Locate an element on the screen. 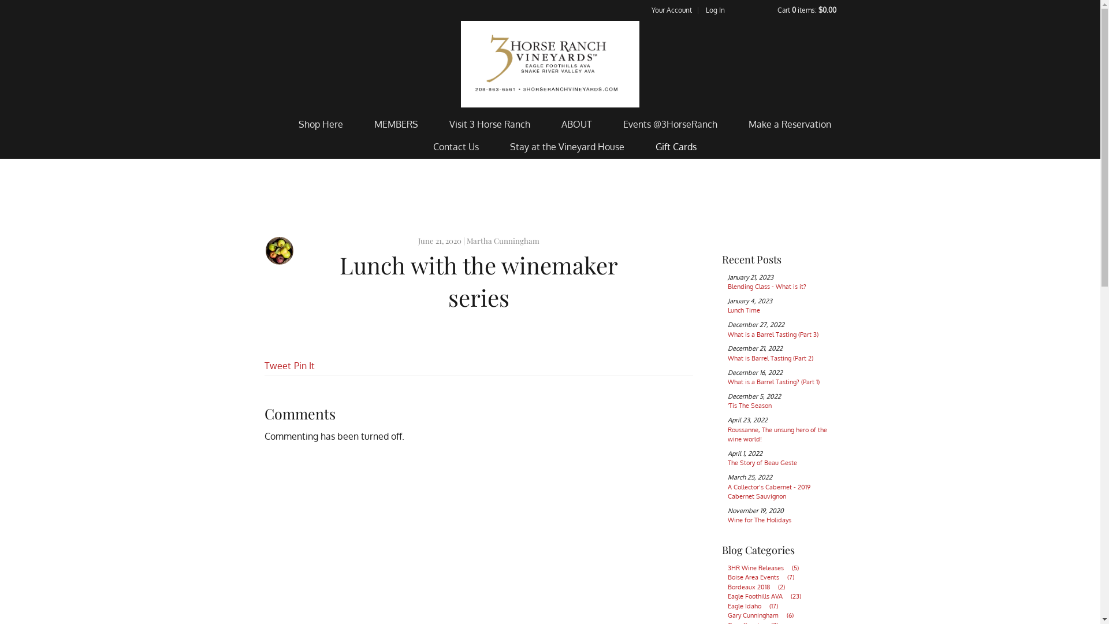  Events @3HorseRanch is located at coordinates (670, 125).